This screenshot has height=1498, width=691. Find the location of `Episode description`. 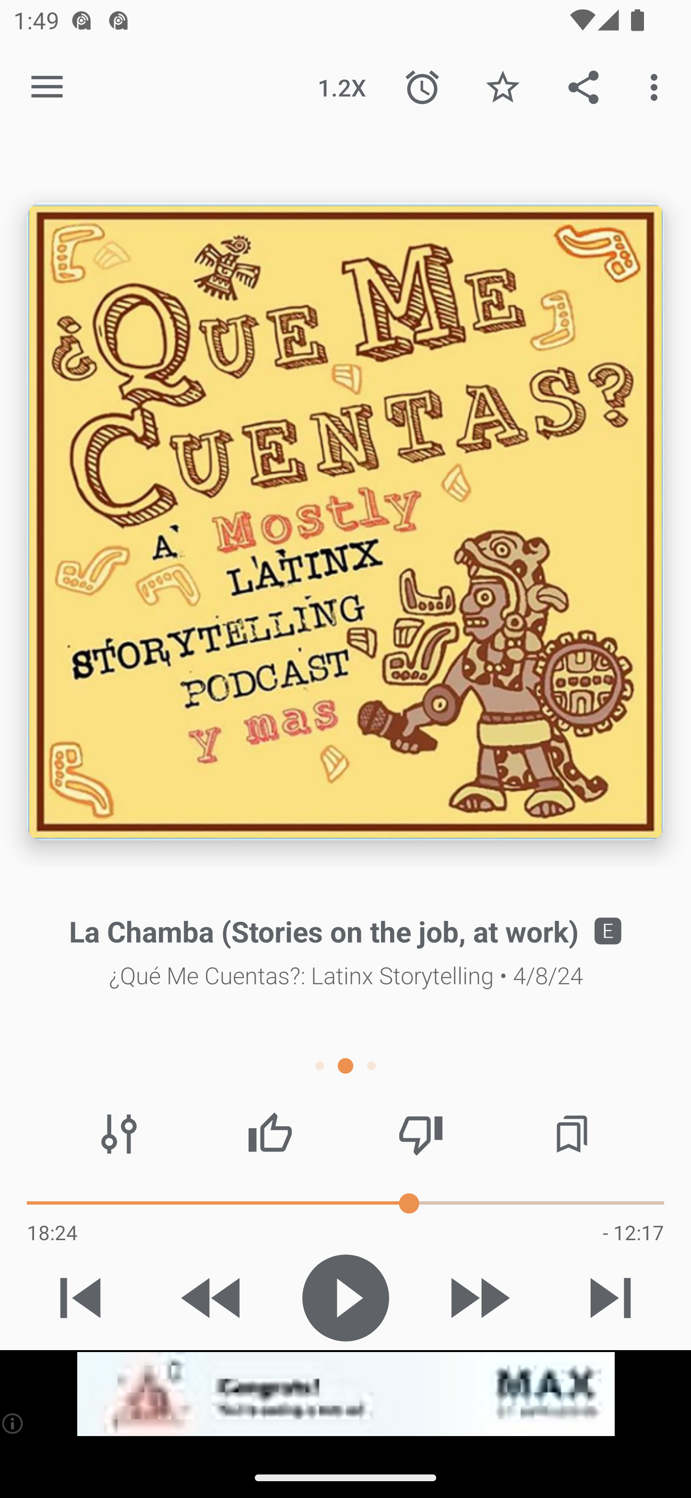

Episode description is located at coordinates (345, 521).